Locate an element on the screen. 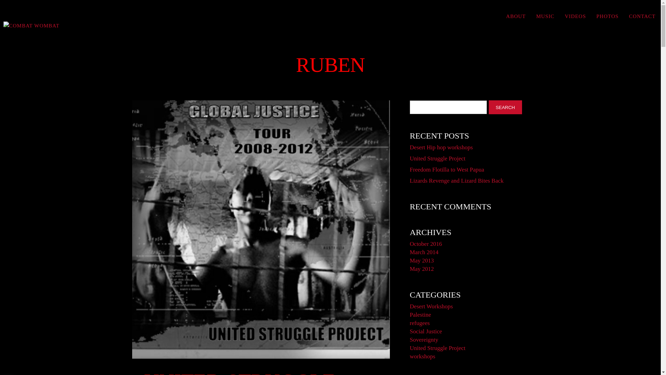  Search is located at coordinates (505, 107).